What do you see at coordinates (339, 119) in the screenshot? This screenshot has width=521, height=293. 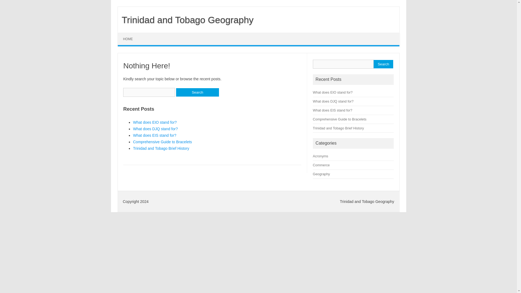 I see `Comprehensive Guide to Bracelets` at bounding box center [339, 119].